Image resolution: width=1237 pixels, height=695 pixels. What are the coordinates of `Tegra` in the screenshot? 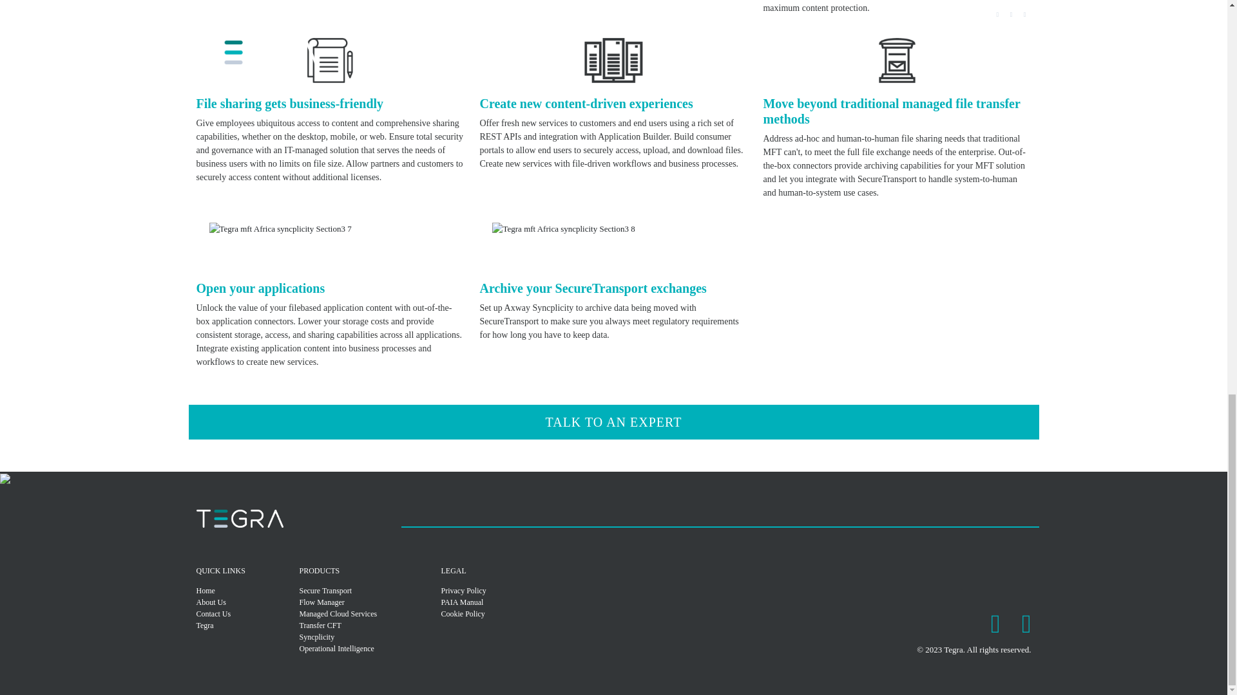 It's located at (258, 625).